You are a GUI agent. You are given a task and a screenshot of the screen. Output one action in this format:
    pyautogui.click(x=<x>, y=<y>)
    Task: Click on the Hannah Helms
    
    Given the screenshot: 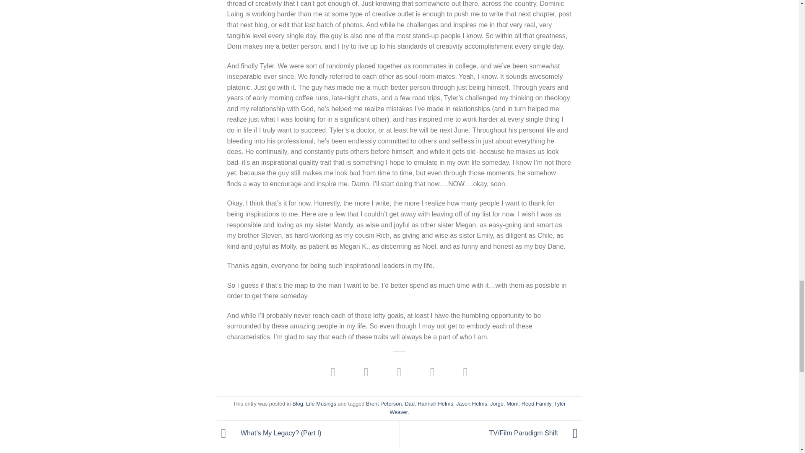 What is the action you would take?
    pyautogui.click(x=435, y=404)
    